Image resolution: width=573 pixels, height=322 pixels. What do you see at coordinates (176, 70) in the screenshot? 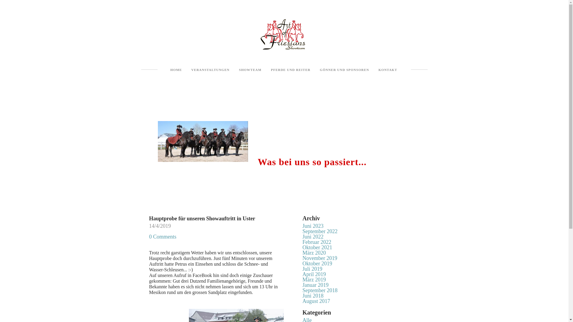
I see `HOME` at bounding box center [176, 70].